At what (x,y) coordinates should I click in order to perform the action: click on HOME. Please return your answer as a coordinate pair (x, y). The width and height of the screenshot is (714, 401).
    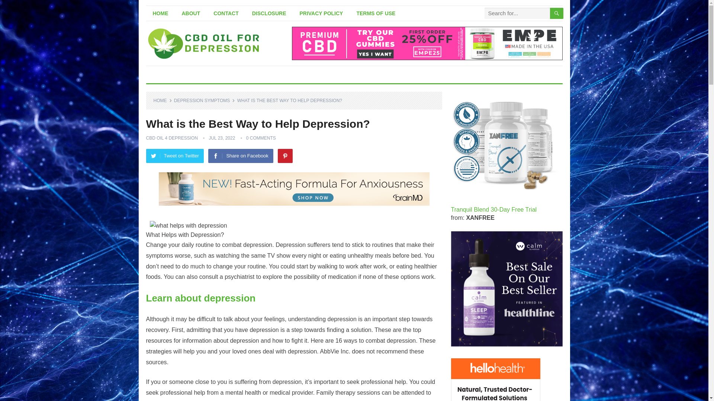
    Looking at the image, I should click on (160, 13).